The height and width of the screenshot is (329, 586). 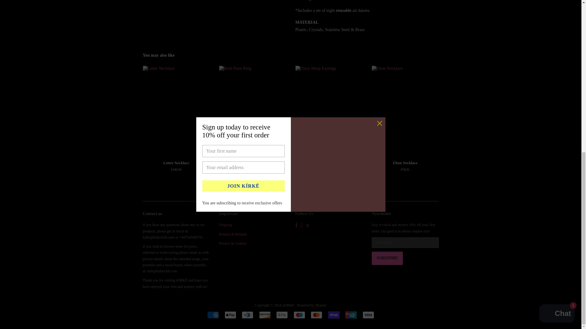 I want to click on Diners Club, so click(x=247, y=315).